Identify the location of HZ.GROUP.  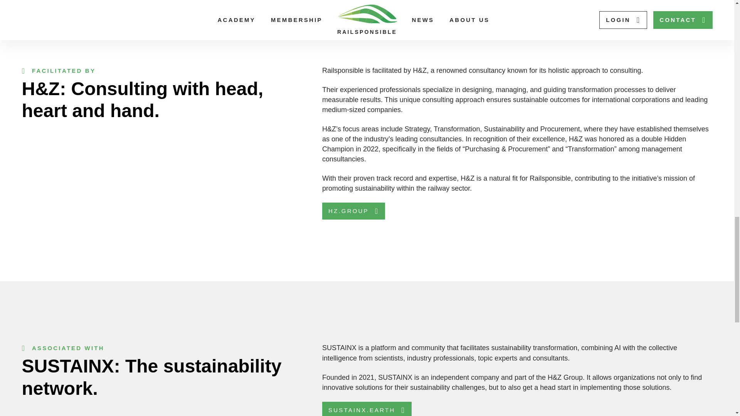
(353, 211).